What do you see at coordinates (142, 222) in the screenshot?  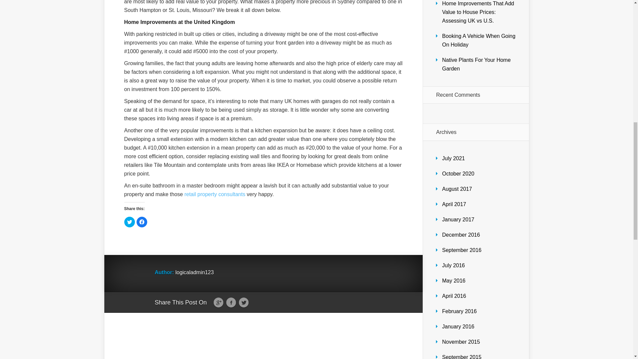 I see `Click to share on Facebook` at bounding box center [142, 222].